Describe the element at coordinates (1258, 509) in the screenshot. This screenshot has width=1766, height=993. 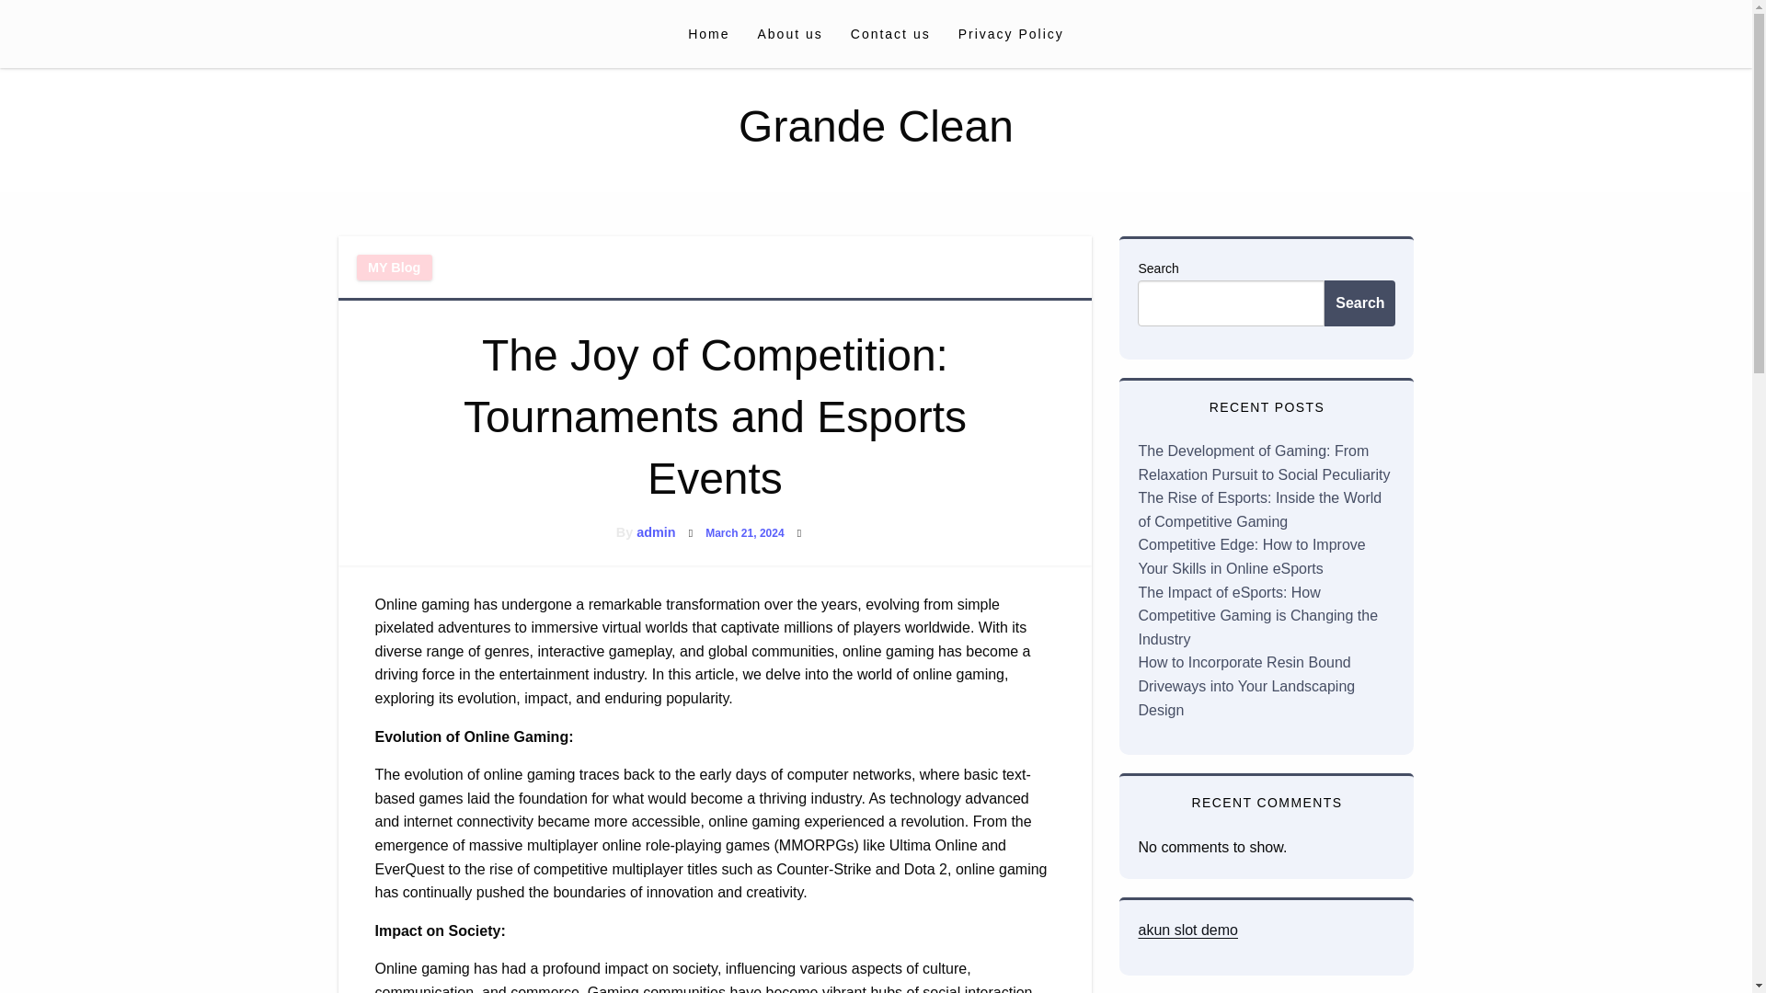
I see `The Rise of Esports: Inside the World of Competitive Gaming` at that location.